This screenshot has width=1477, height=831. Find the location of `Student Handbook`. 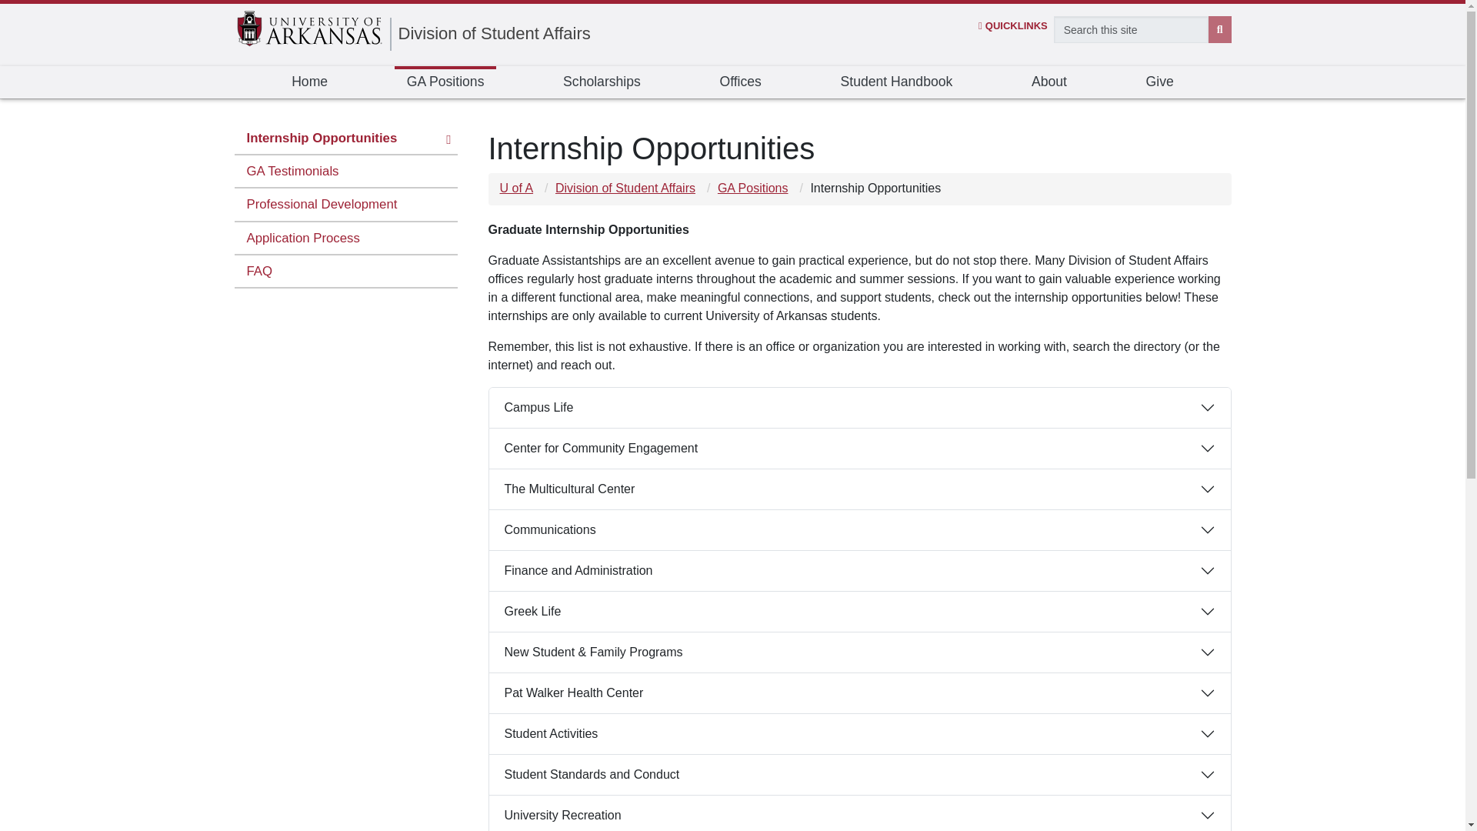

Student Handbook is located at coordinates (897, 82).